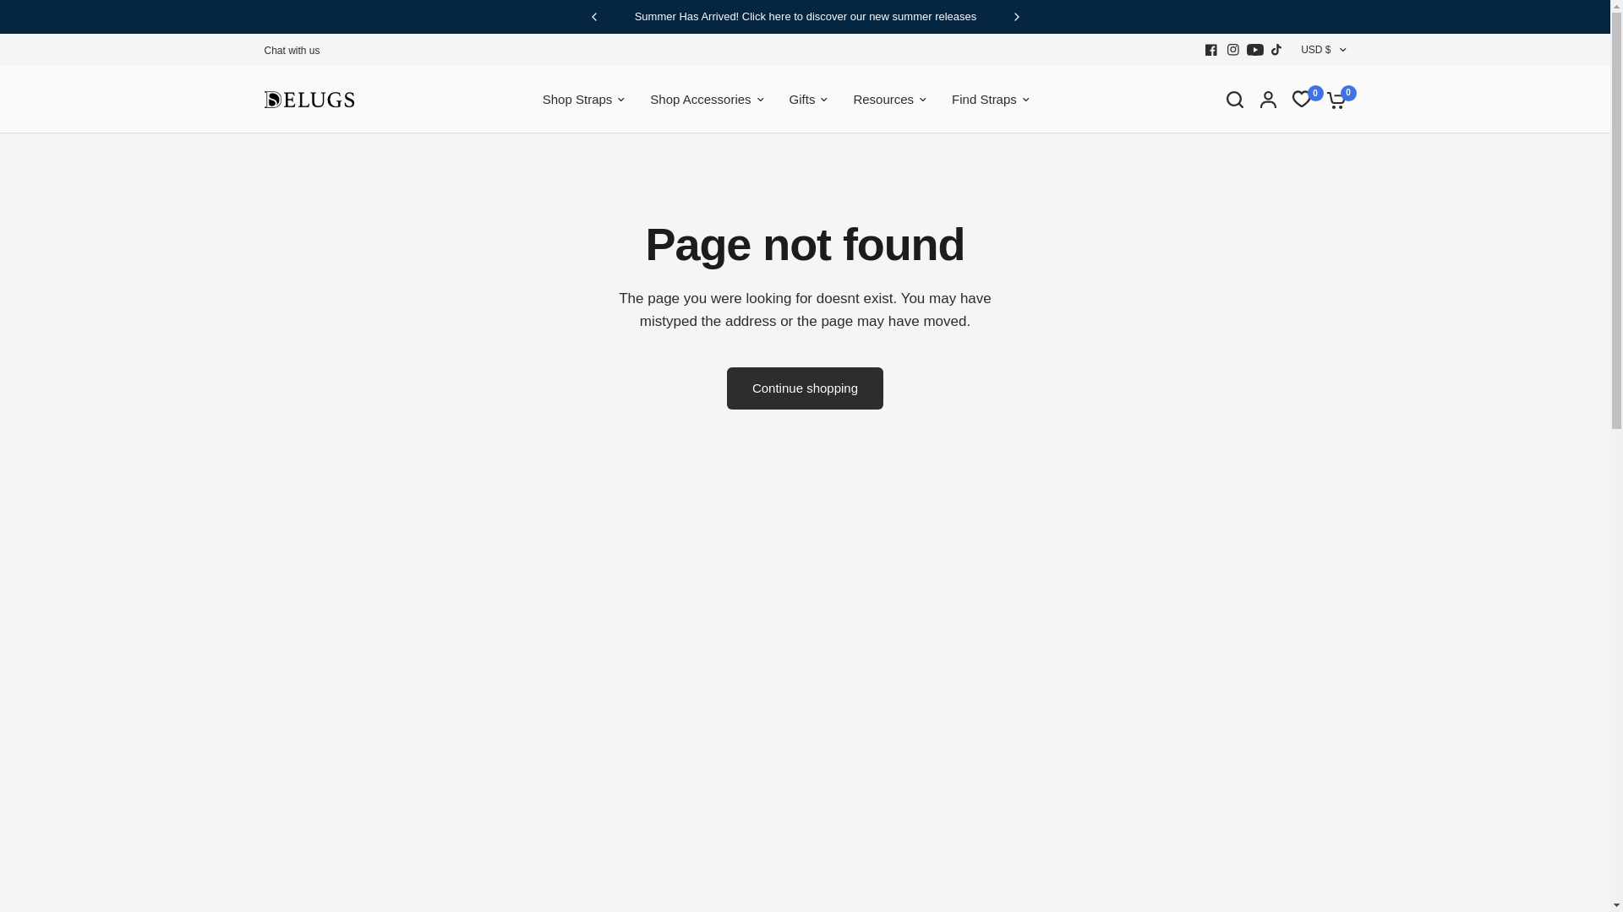 The width and height of the screenshot is (1623, 912). Describe the element at coordinates (1254, 50) in the screenshot. I see `YouTube` at that location.